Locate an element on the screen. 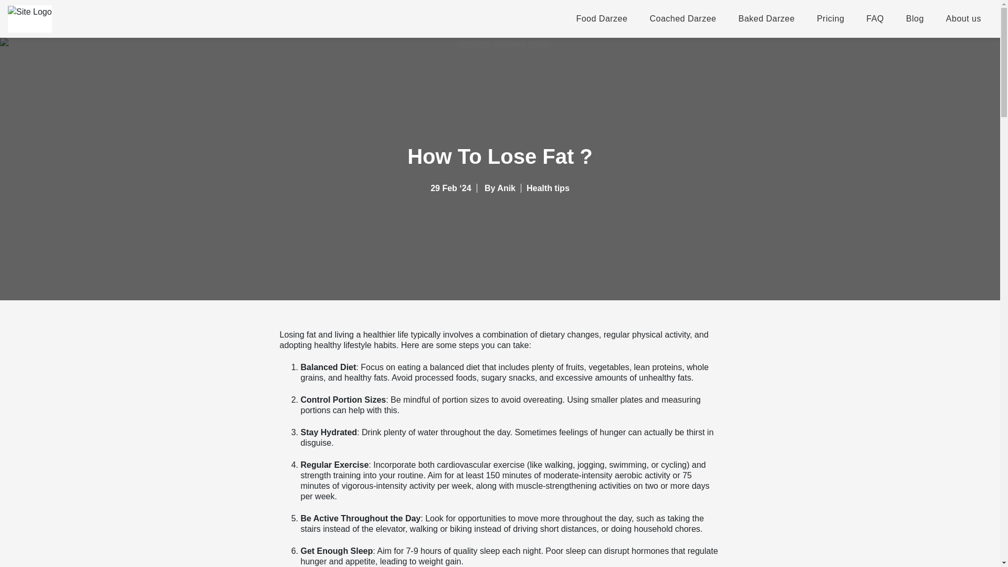 Image resolution: width=1008 pixels, height=567 pixels. Coached Darzee is located at coordinates (682, 19).